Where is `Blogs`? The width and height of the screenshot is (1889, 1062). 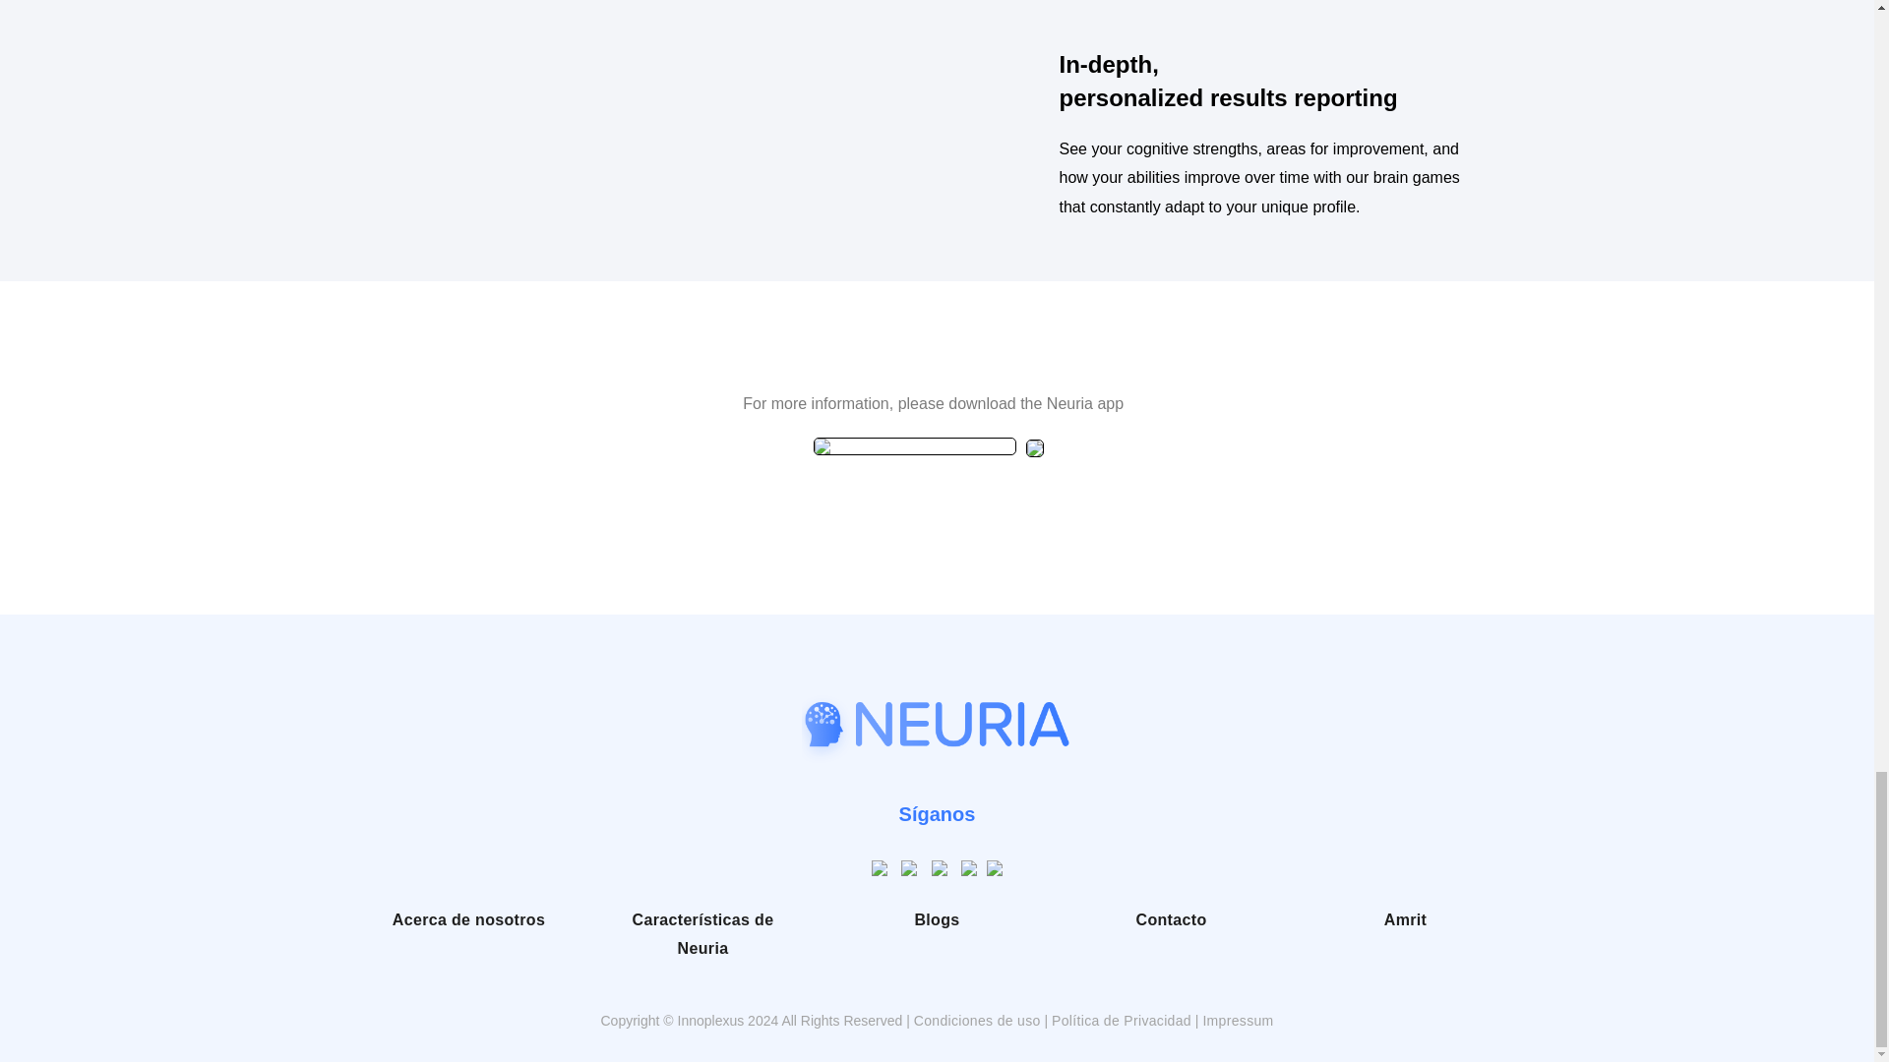
Blogs is located at coordinates (937, 922).